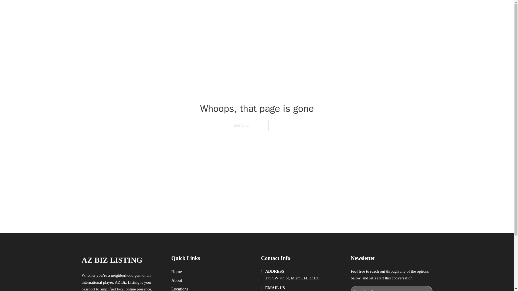 This screenshot has height=291, width=518. What do you see at coordinates (112, 260) in the screenshot?
I see `AZ BIZ LISTING` at bounding box center [112, 260].